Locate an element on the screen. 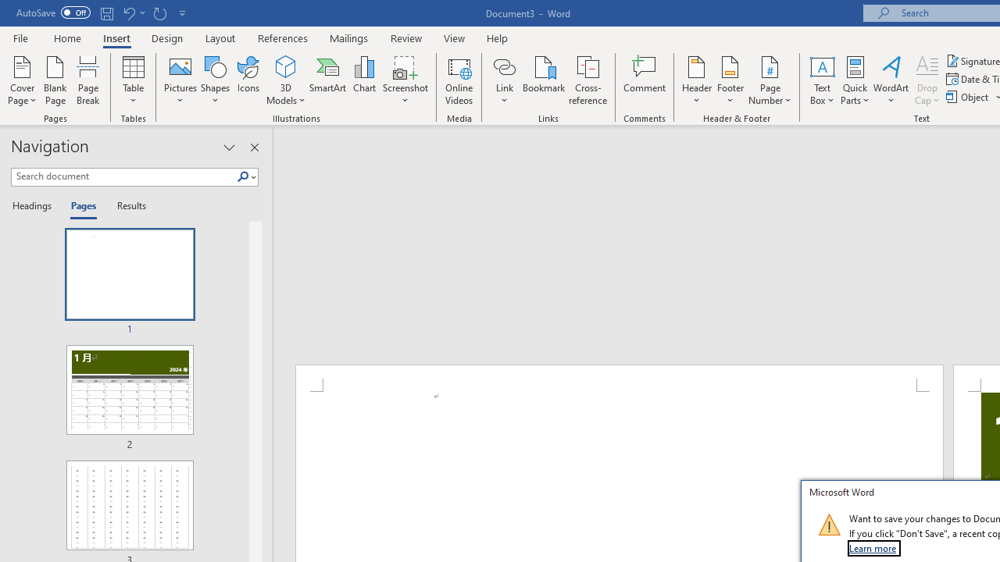 Image resolution: width=1000 pixels, height=562 pixels. WordArt is located at coordinates (891, 80).